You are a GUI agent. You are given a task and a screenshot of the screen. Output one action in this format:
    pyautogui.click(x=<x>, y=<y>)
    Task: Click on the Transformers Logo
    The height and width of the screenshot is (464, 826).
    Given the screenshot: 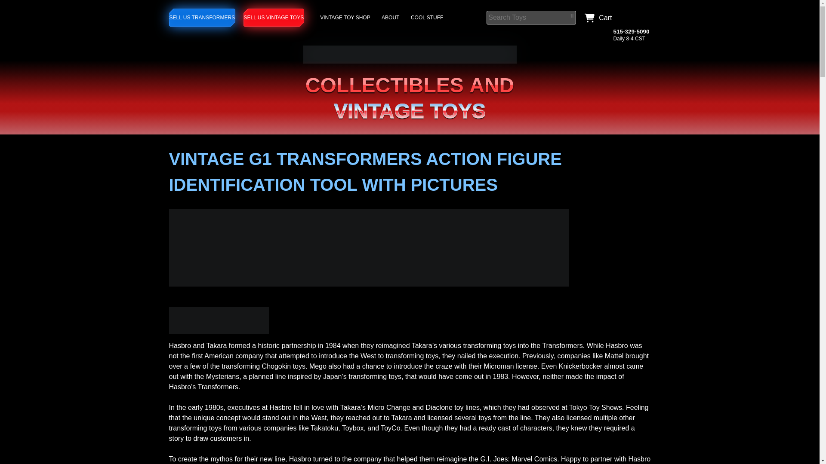 What is the action you would take?
    pyautogui.click(x=219, y=320)
    